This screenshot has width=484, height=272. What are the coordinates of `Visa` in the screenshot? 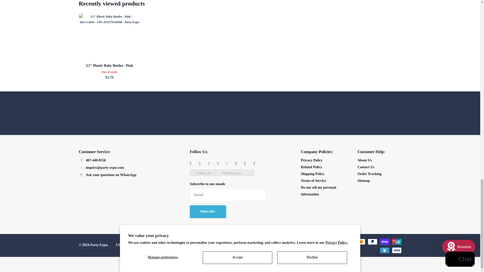 It's located at (396, 250).